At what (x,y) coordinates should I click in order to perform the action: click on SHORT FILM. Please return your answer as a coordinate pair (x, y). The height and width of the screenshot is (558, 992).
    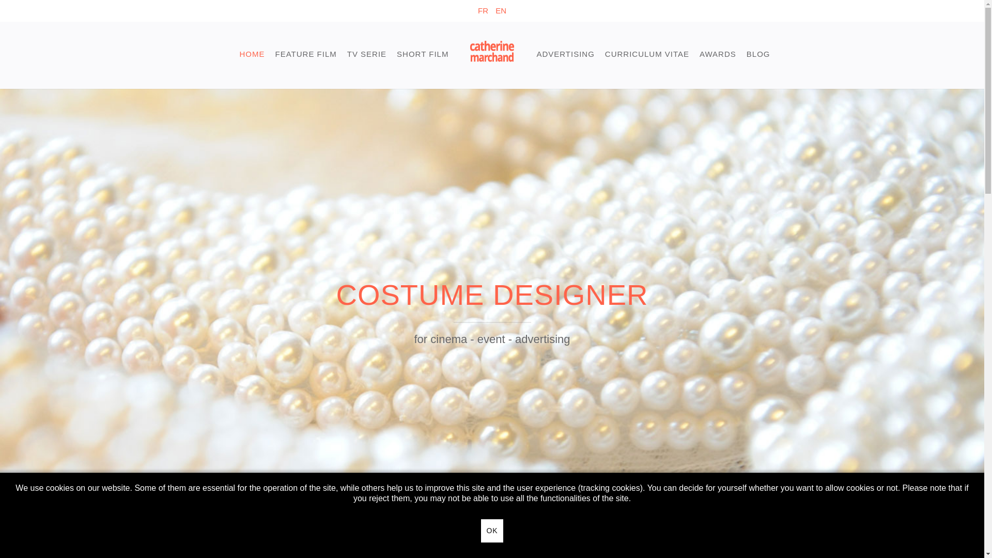
    Looking at the image, I should click on (423, 54).